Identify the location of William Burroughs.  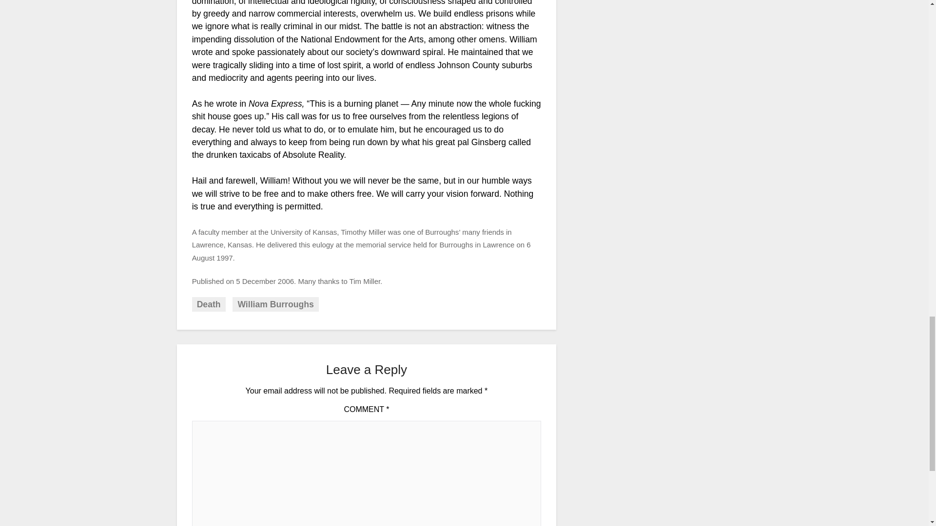
(275, 304).